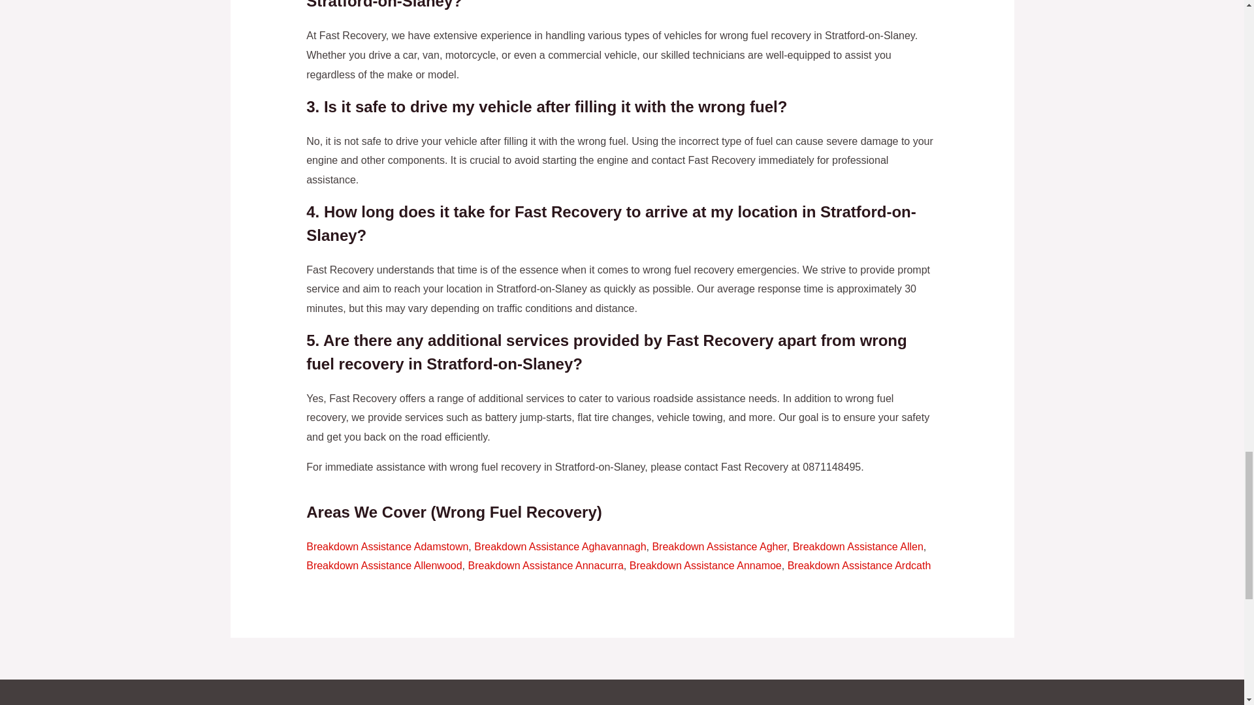 The width and height of the screenshot is (1254, 705). What do you see at coordinates (545, 565) in the screenshot?
I see `Breakdown Assistance Annacurra` at bounding box center [545, 565].